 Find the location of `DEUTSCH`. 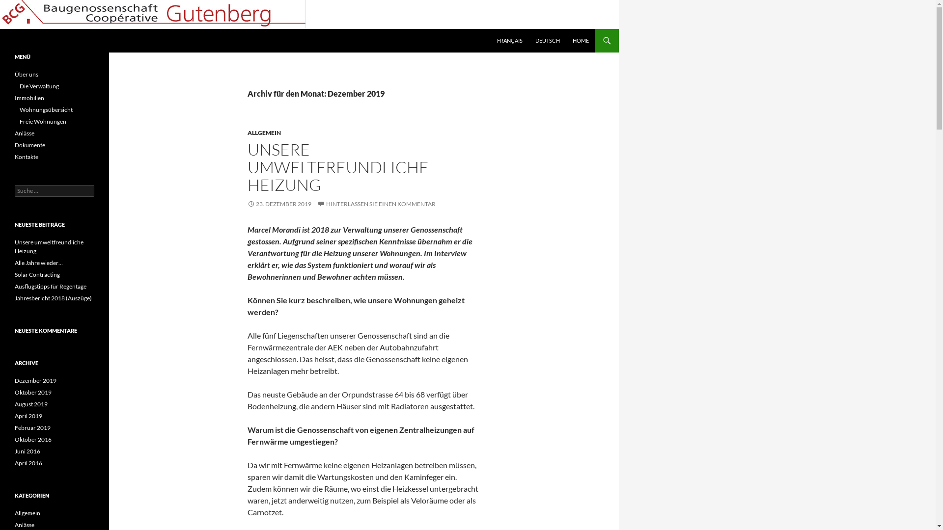

DEUTSCH is located at coordinates (548, 41).